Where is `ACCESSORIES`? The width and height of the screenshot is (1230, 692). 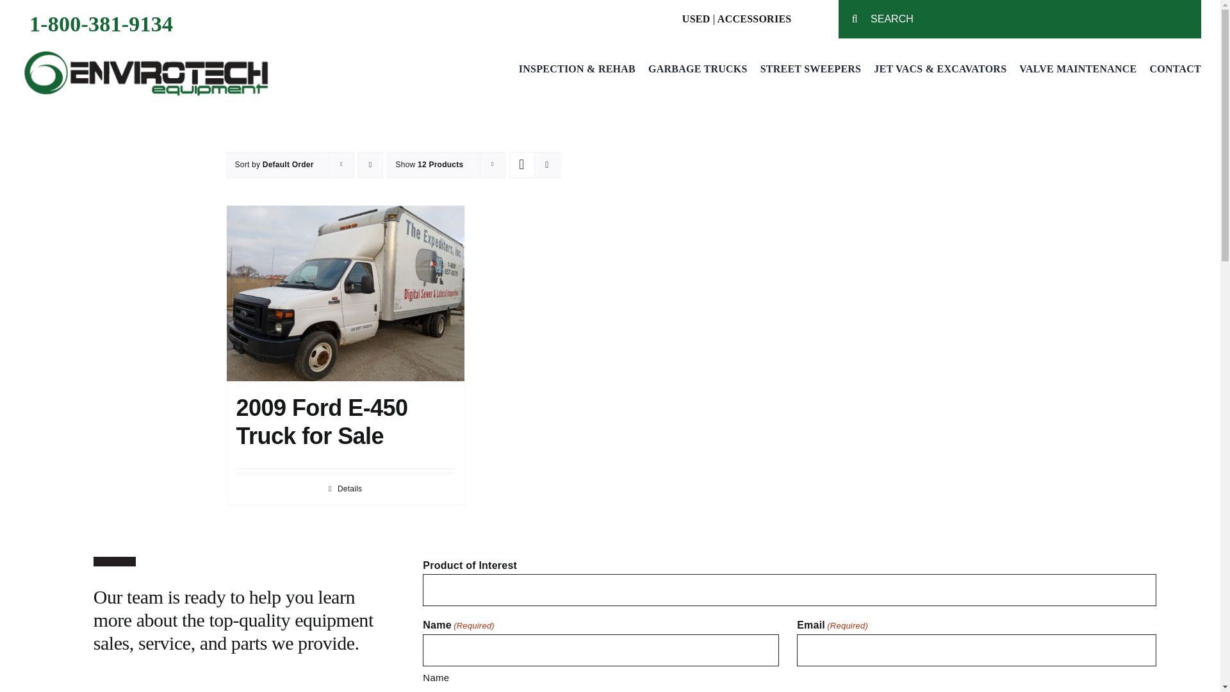
ACCESSORIES is located at coordinates (755, 18).